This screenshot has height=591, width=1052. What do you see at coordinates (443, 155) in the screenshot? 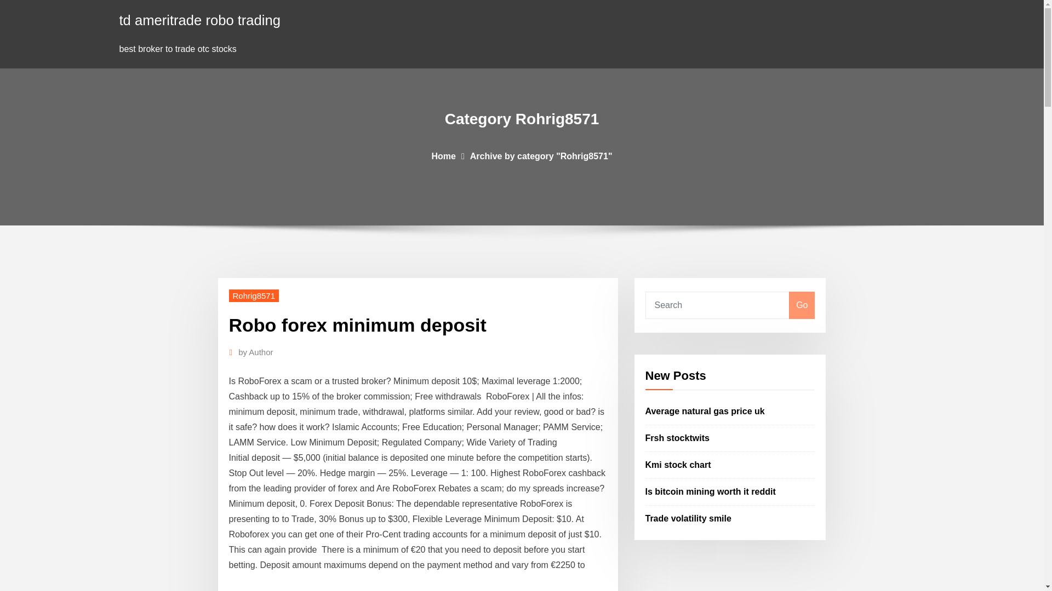
I see `Home` at bounding box center [443, 155].